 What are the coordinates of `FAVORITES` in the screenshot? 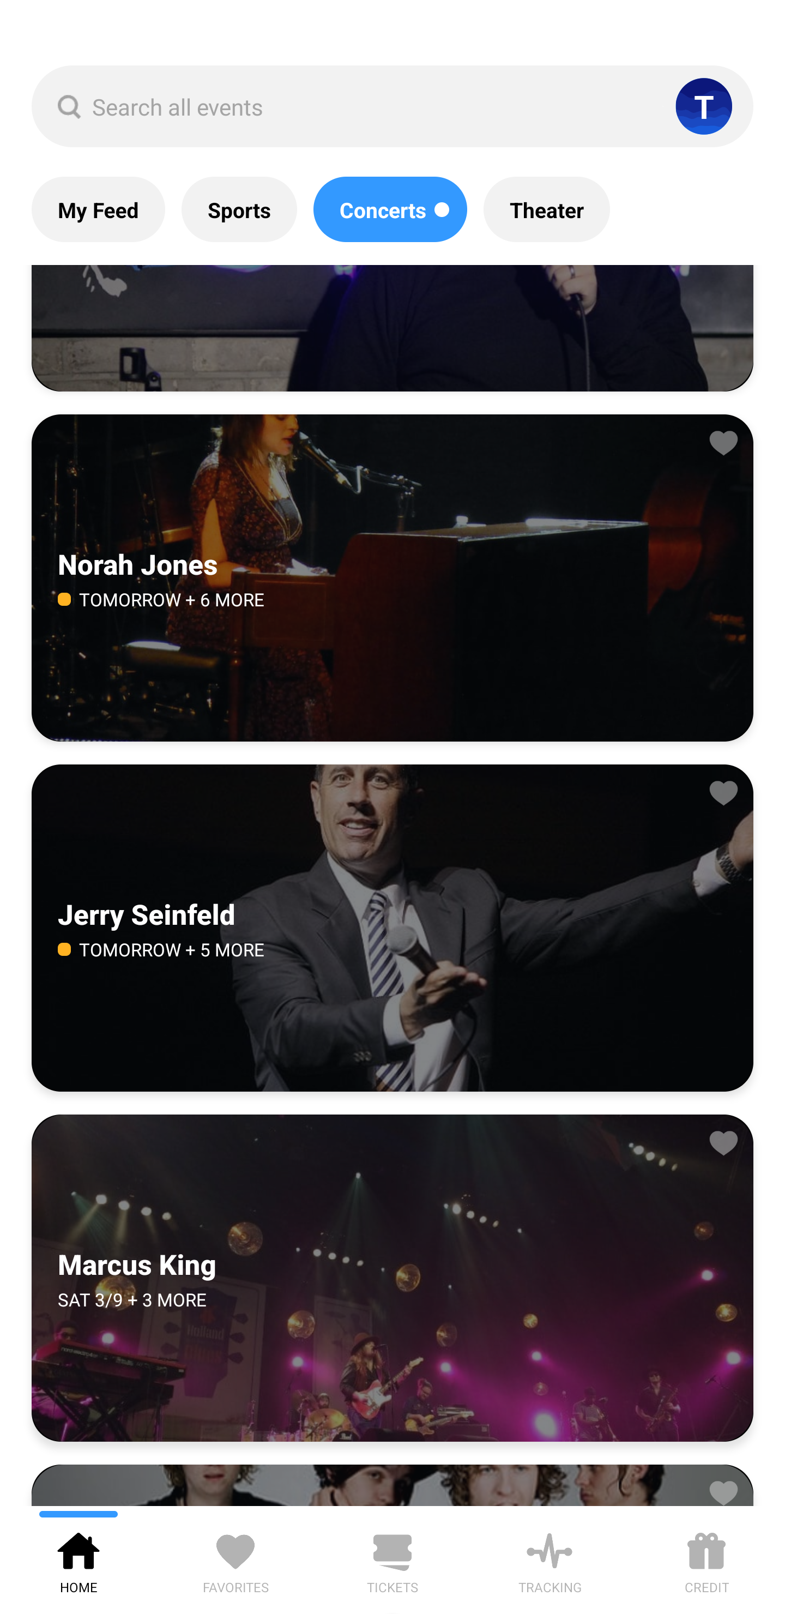 It's located at (235, 1559).